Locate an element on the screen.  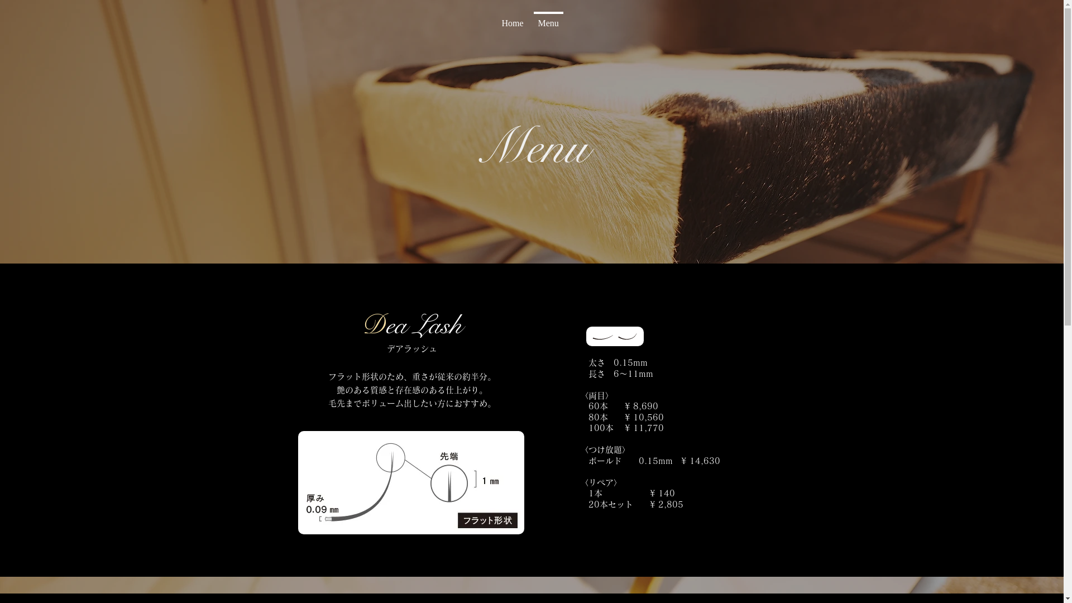
Home is located at coordinates (513, 18).